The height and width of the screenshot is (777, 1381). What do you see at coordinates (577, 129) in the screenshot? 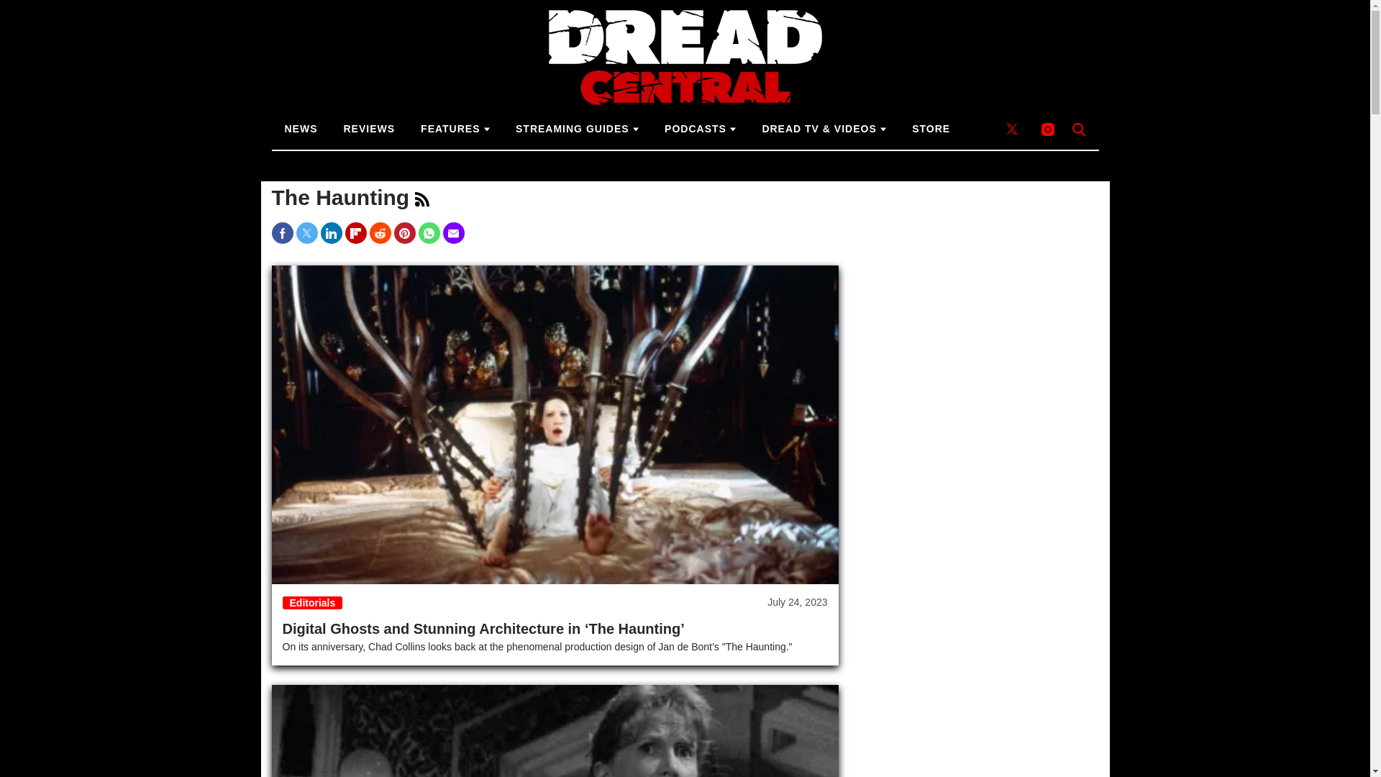
I see `STREAMING GUIDES` at bounding box center [577, 129].